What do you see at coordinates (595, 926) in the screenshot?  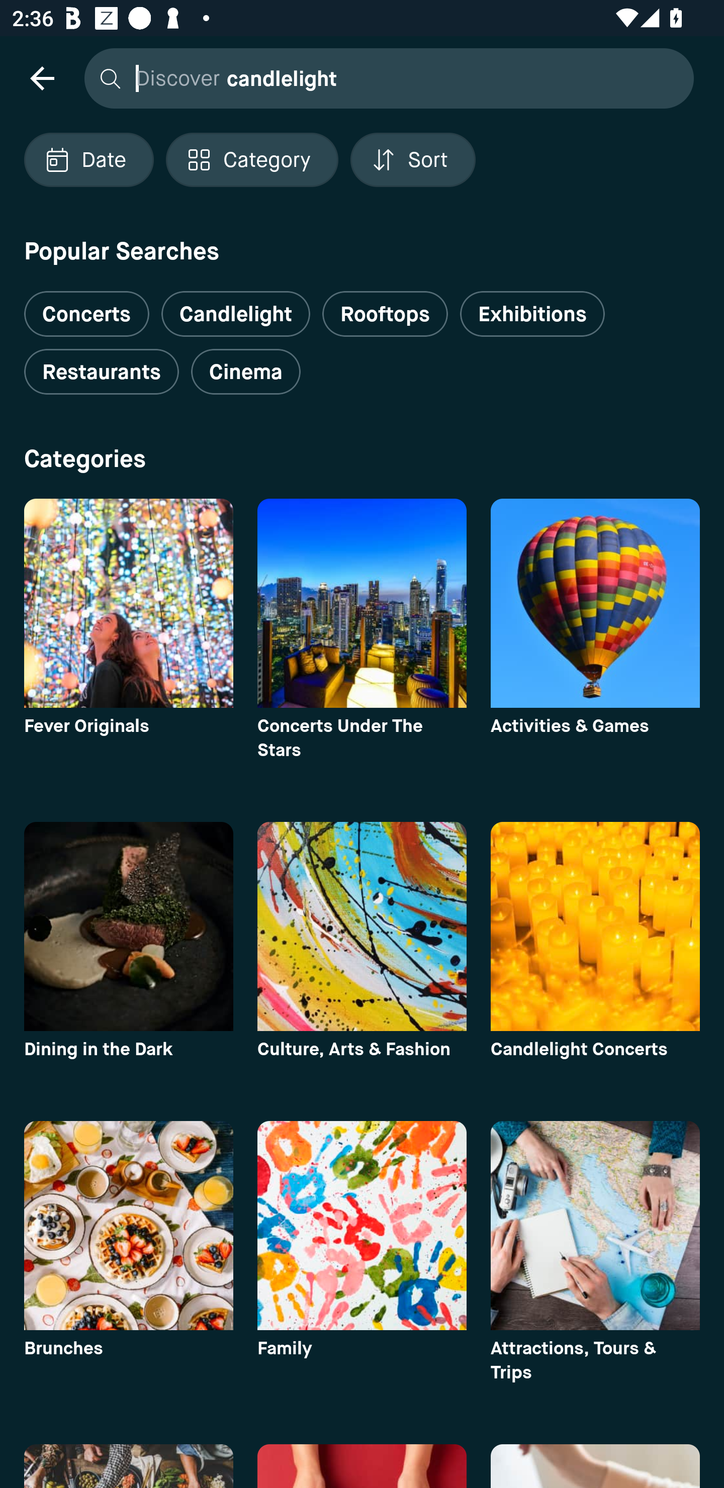 I see `category image` at bounding box center [595, 926].